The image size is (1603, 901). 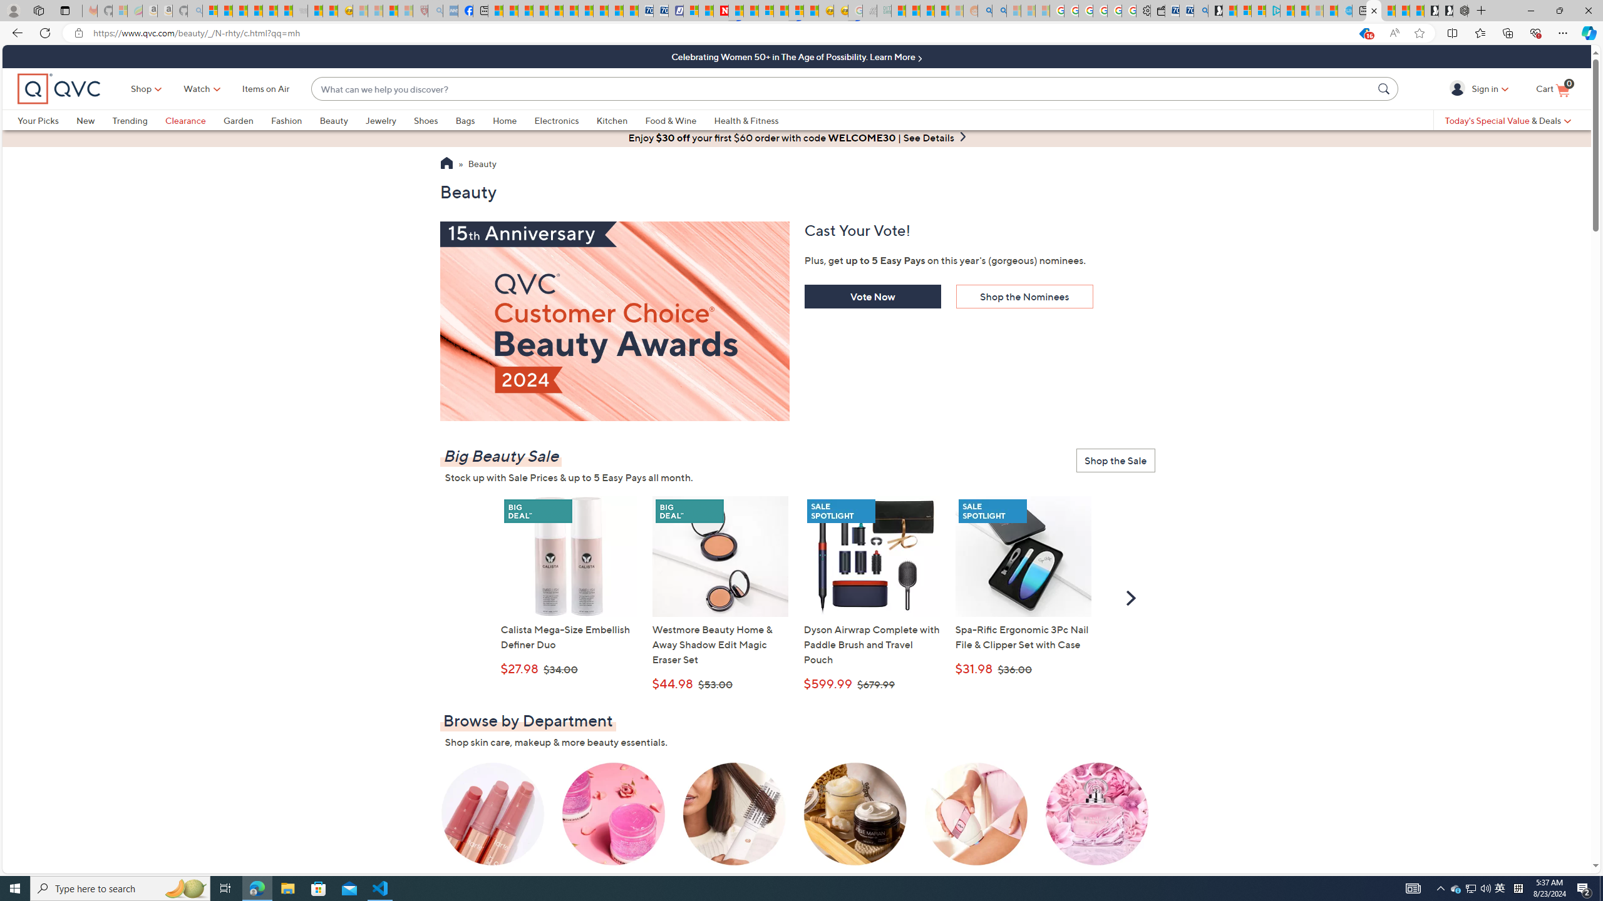 What do you see at coordinates (1385, 88) in the screenshot?
I see `Search Submit` at bounding box center [1385, 88].